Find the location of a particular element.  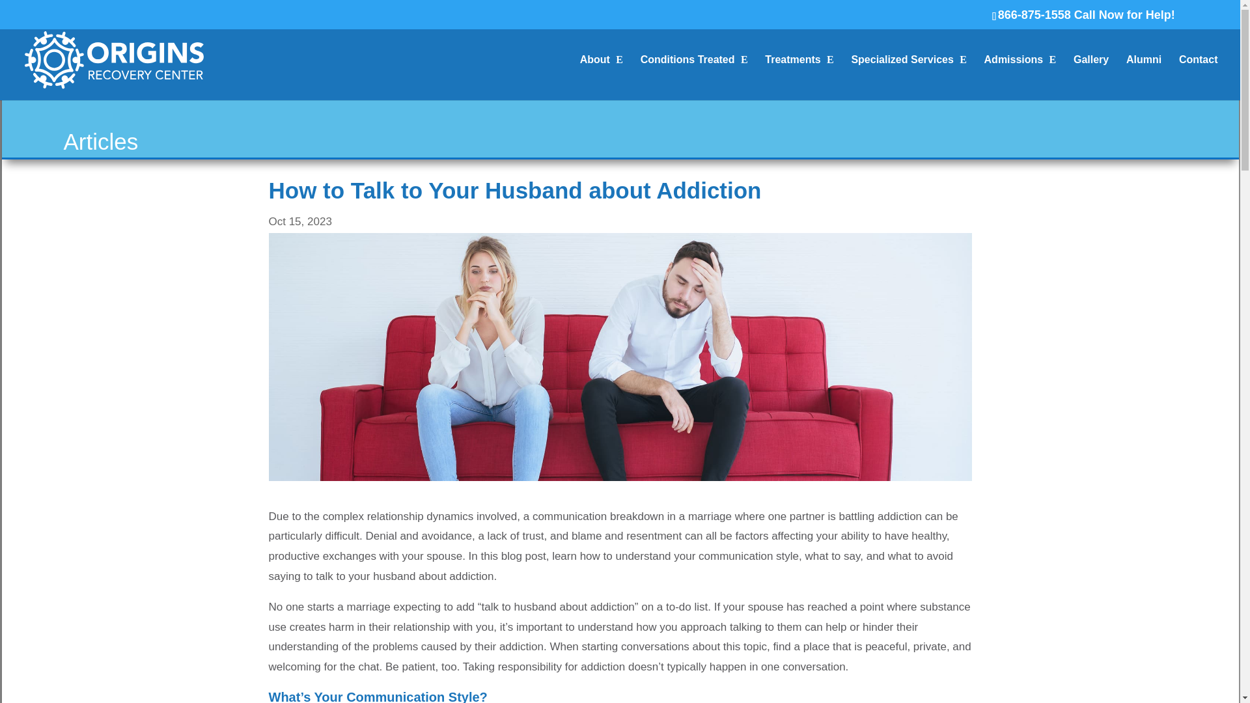

Specialized Services is located at coordinates (909, 78).